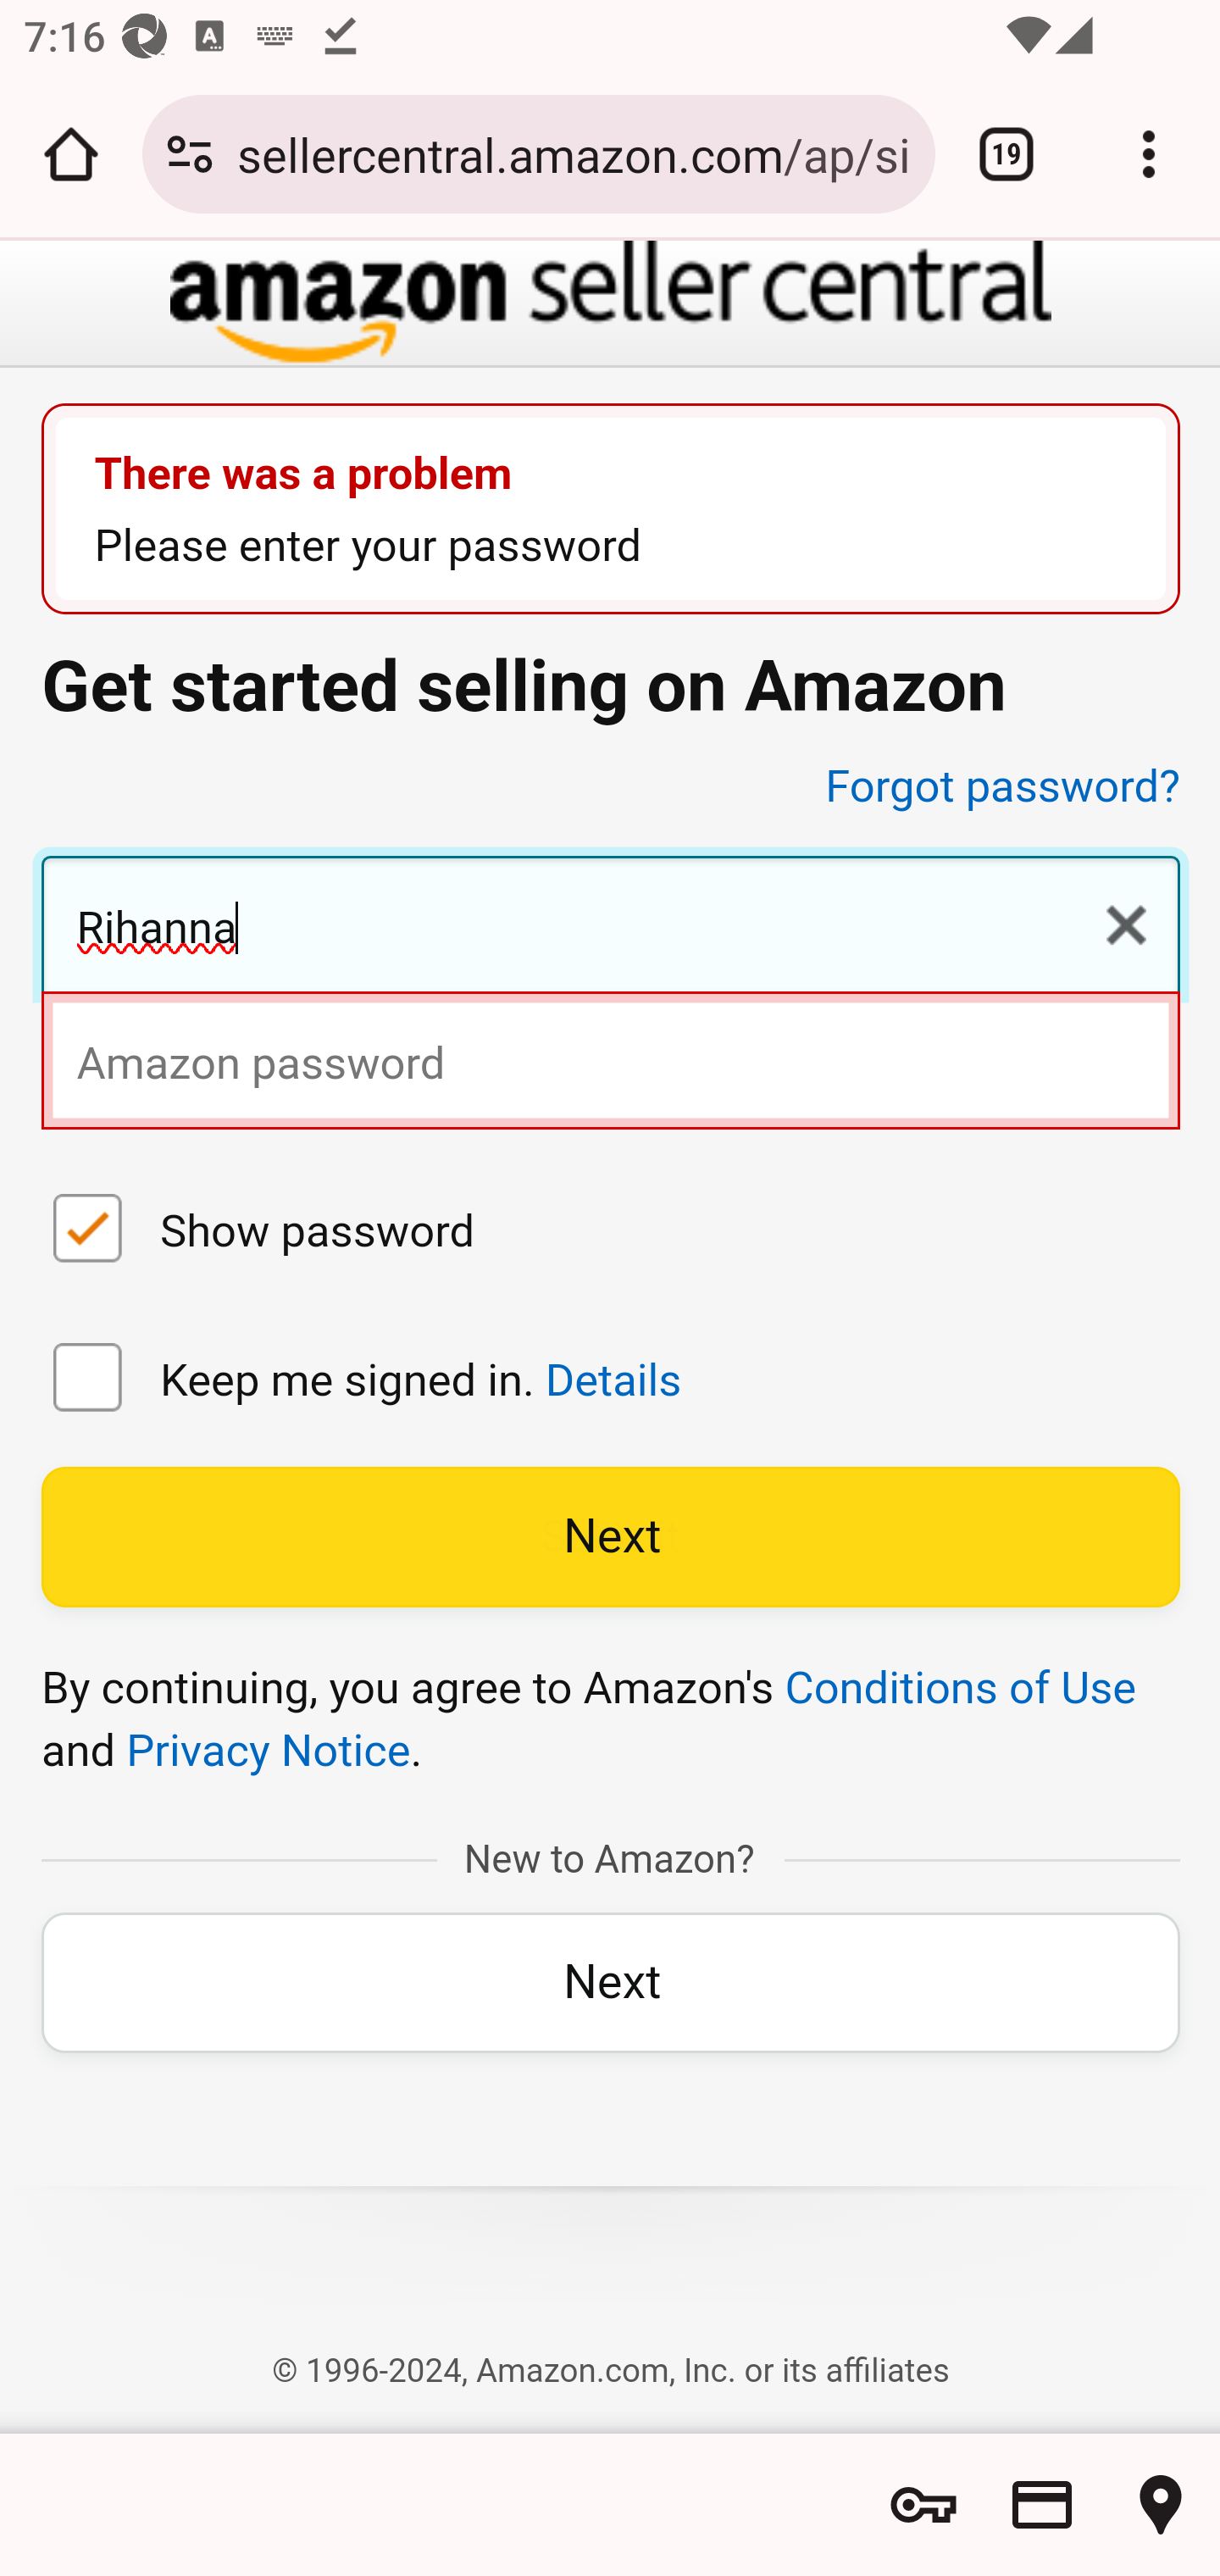 Image resolution: width=1220 pixels, height=2576 pixels. What do you see at coordinates (610, 1981) in the screenshot?
I see `Next` at bounding box center [610, 1981].